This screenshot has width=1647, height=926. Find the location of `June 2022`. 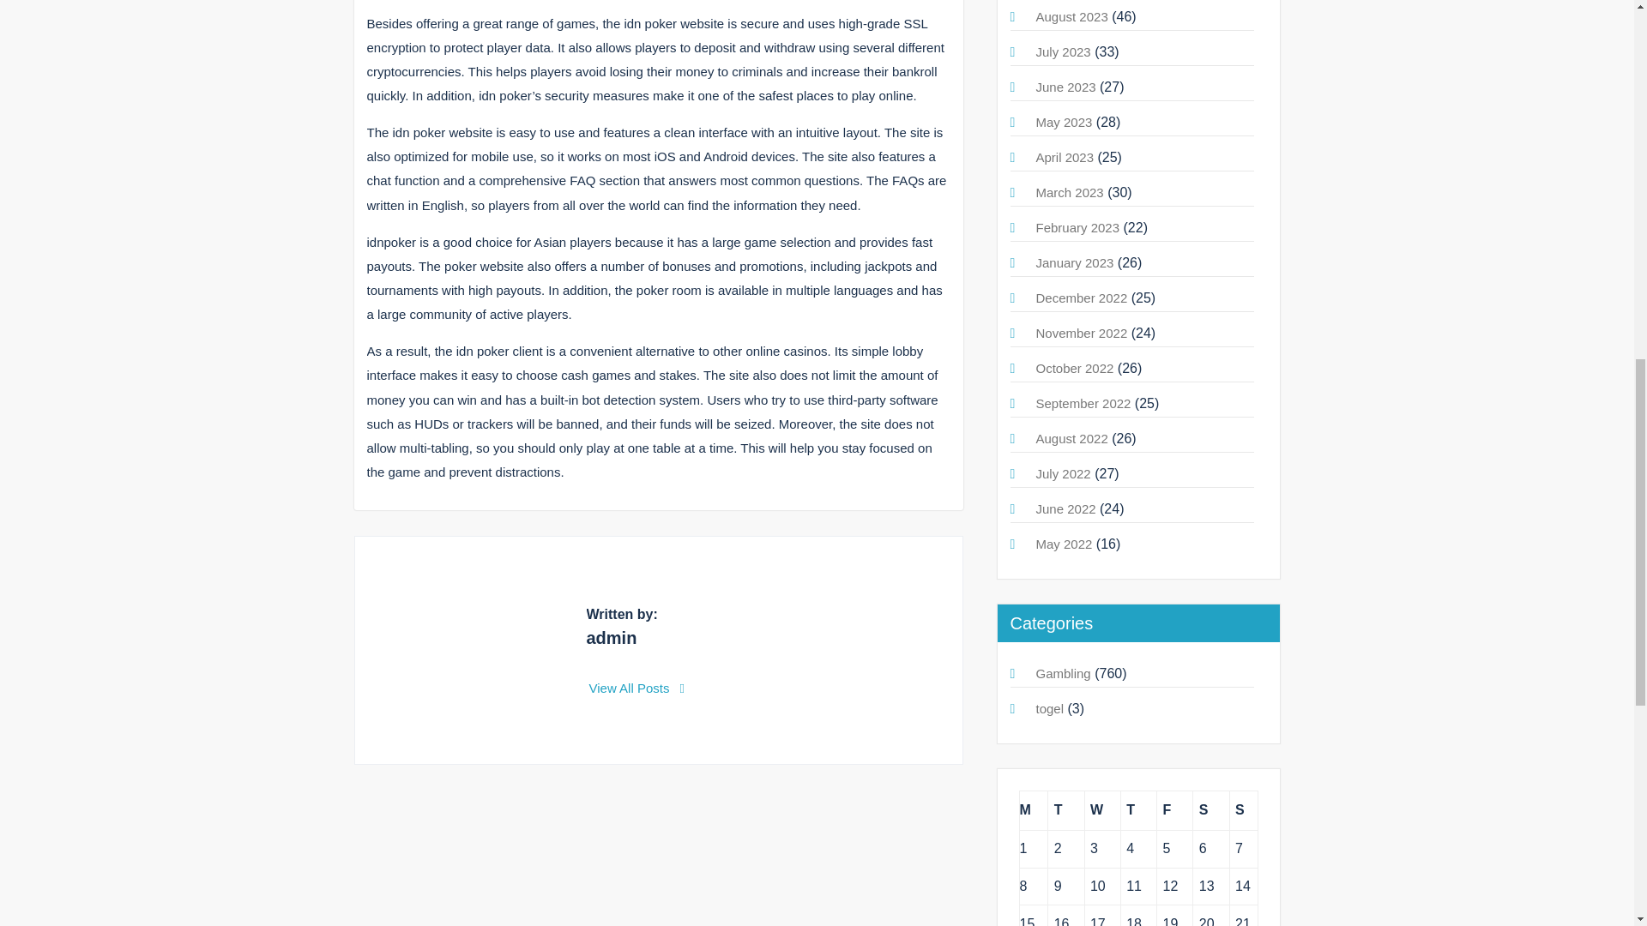

June 2022 is located at coordinates (1065, 508).